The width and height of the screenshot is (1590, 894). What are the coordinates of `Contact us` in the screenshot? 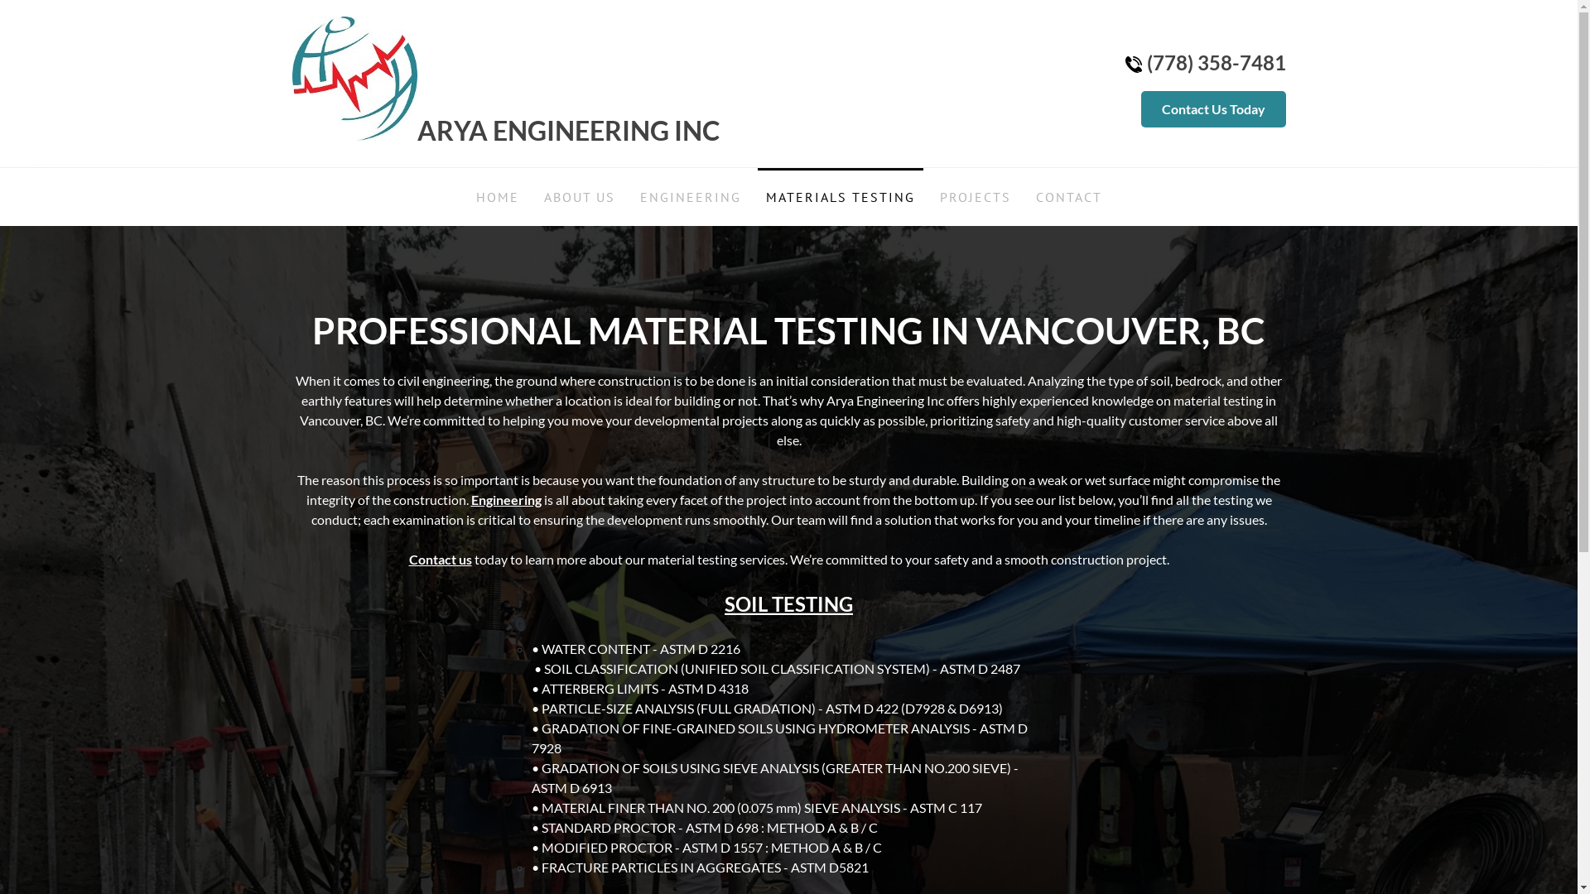 It's located at (441, 560).